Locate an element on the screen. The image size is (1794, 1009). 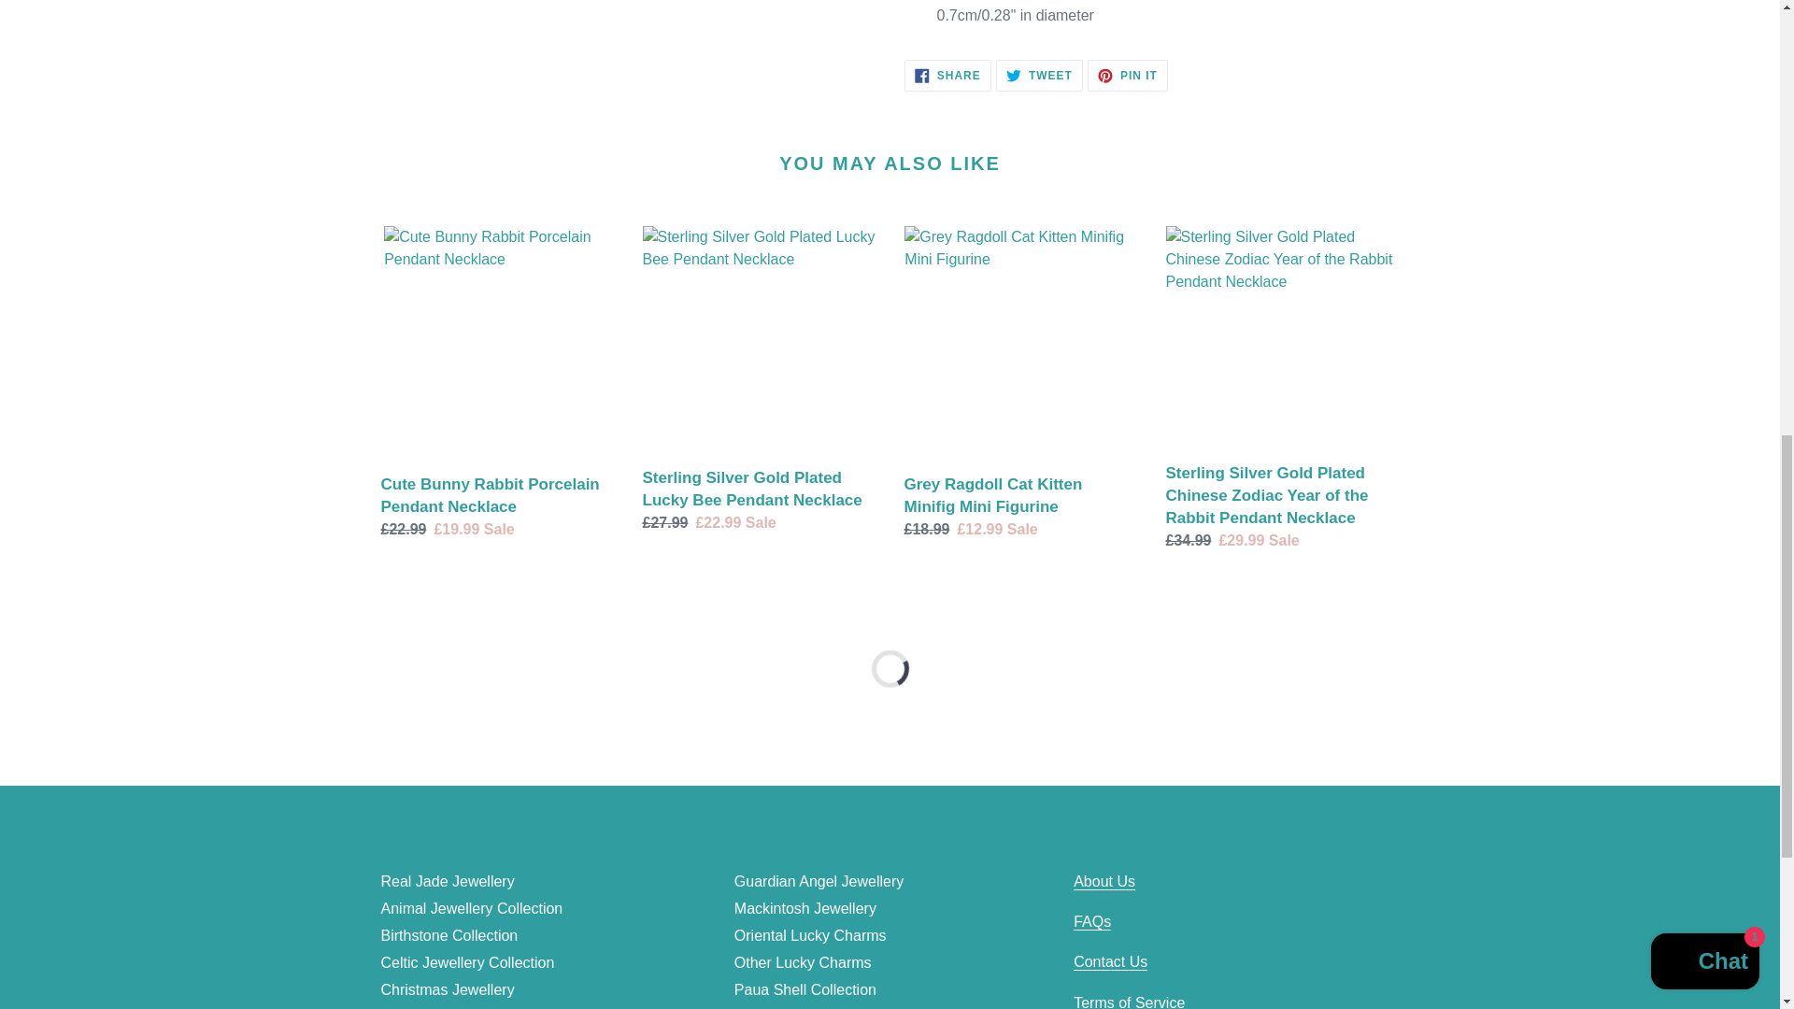
FAQs is located at coordinates (1091, 921).